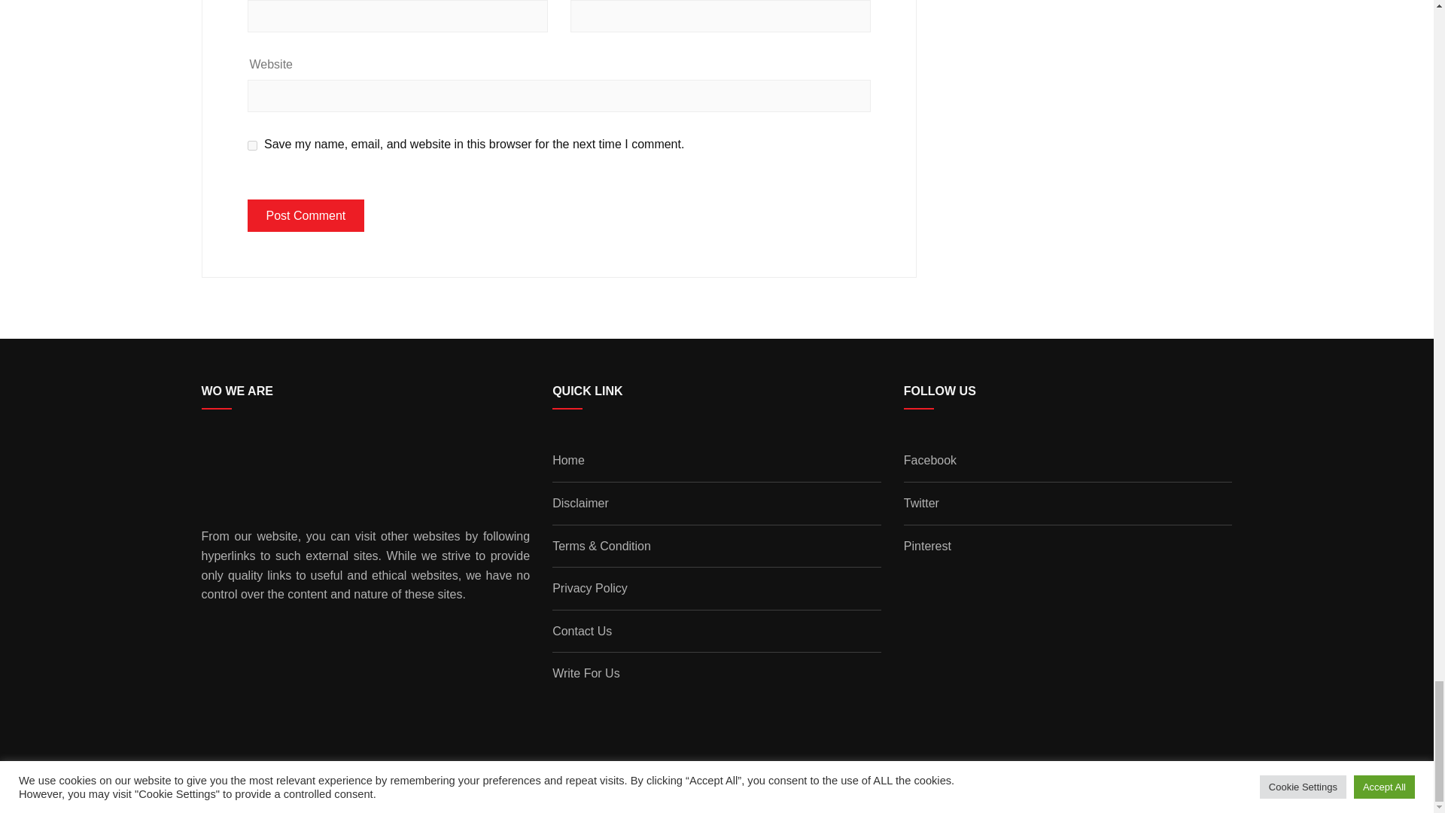  What do you see at coordinates (306, 215) in the screenshot?
I see `Post Comment` at bounding box center [306, 215].